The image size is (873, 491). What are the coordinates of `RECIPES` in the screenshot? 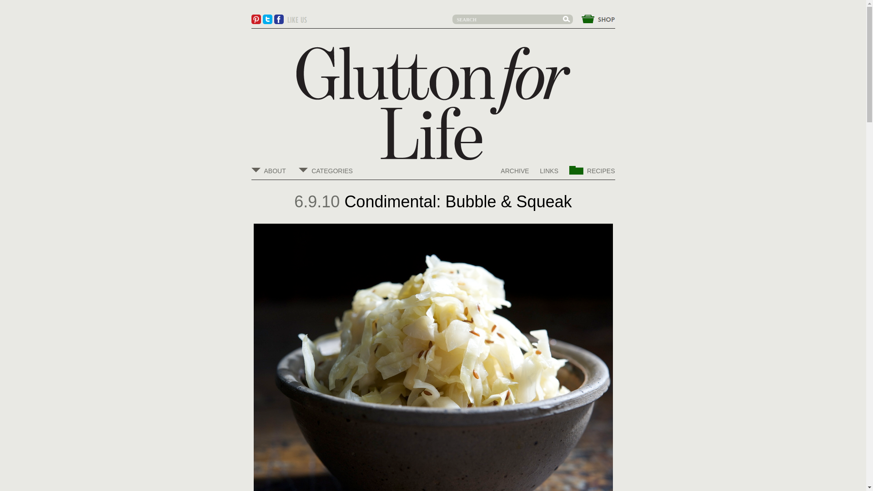 It's located at (592, 172).